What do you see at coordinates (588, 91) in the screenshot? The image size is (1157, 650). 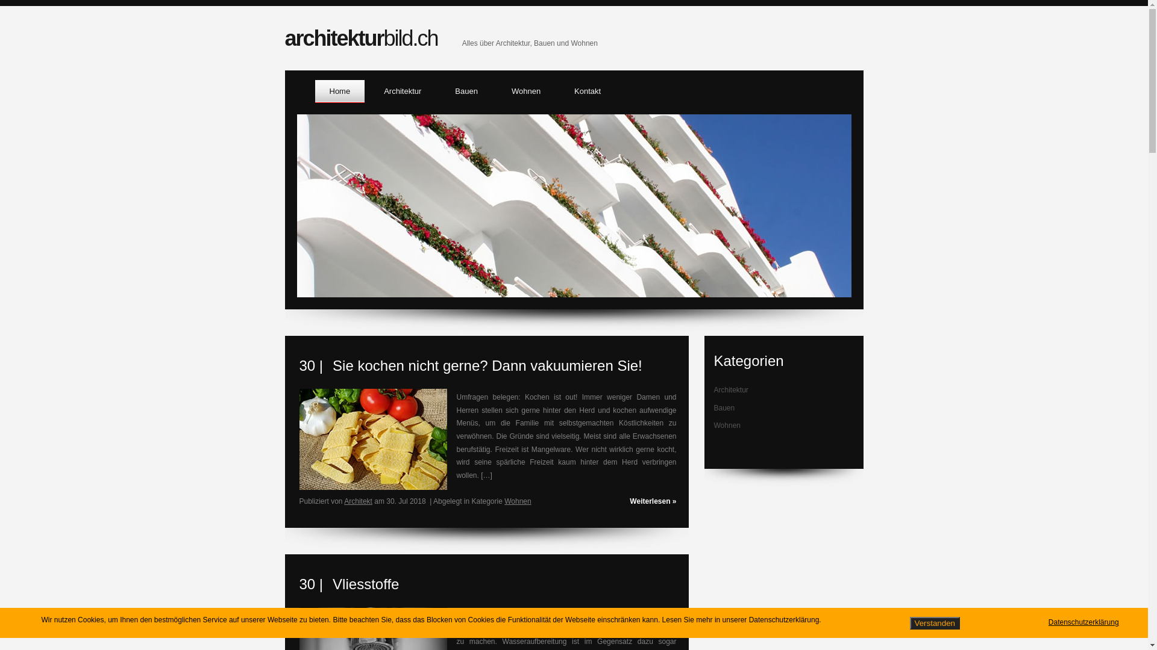 I see `Kontakt` at bounding box center [588, 91].